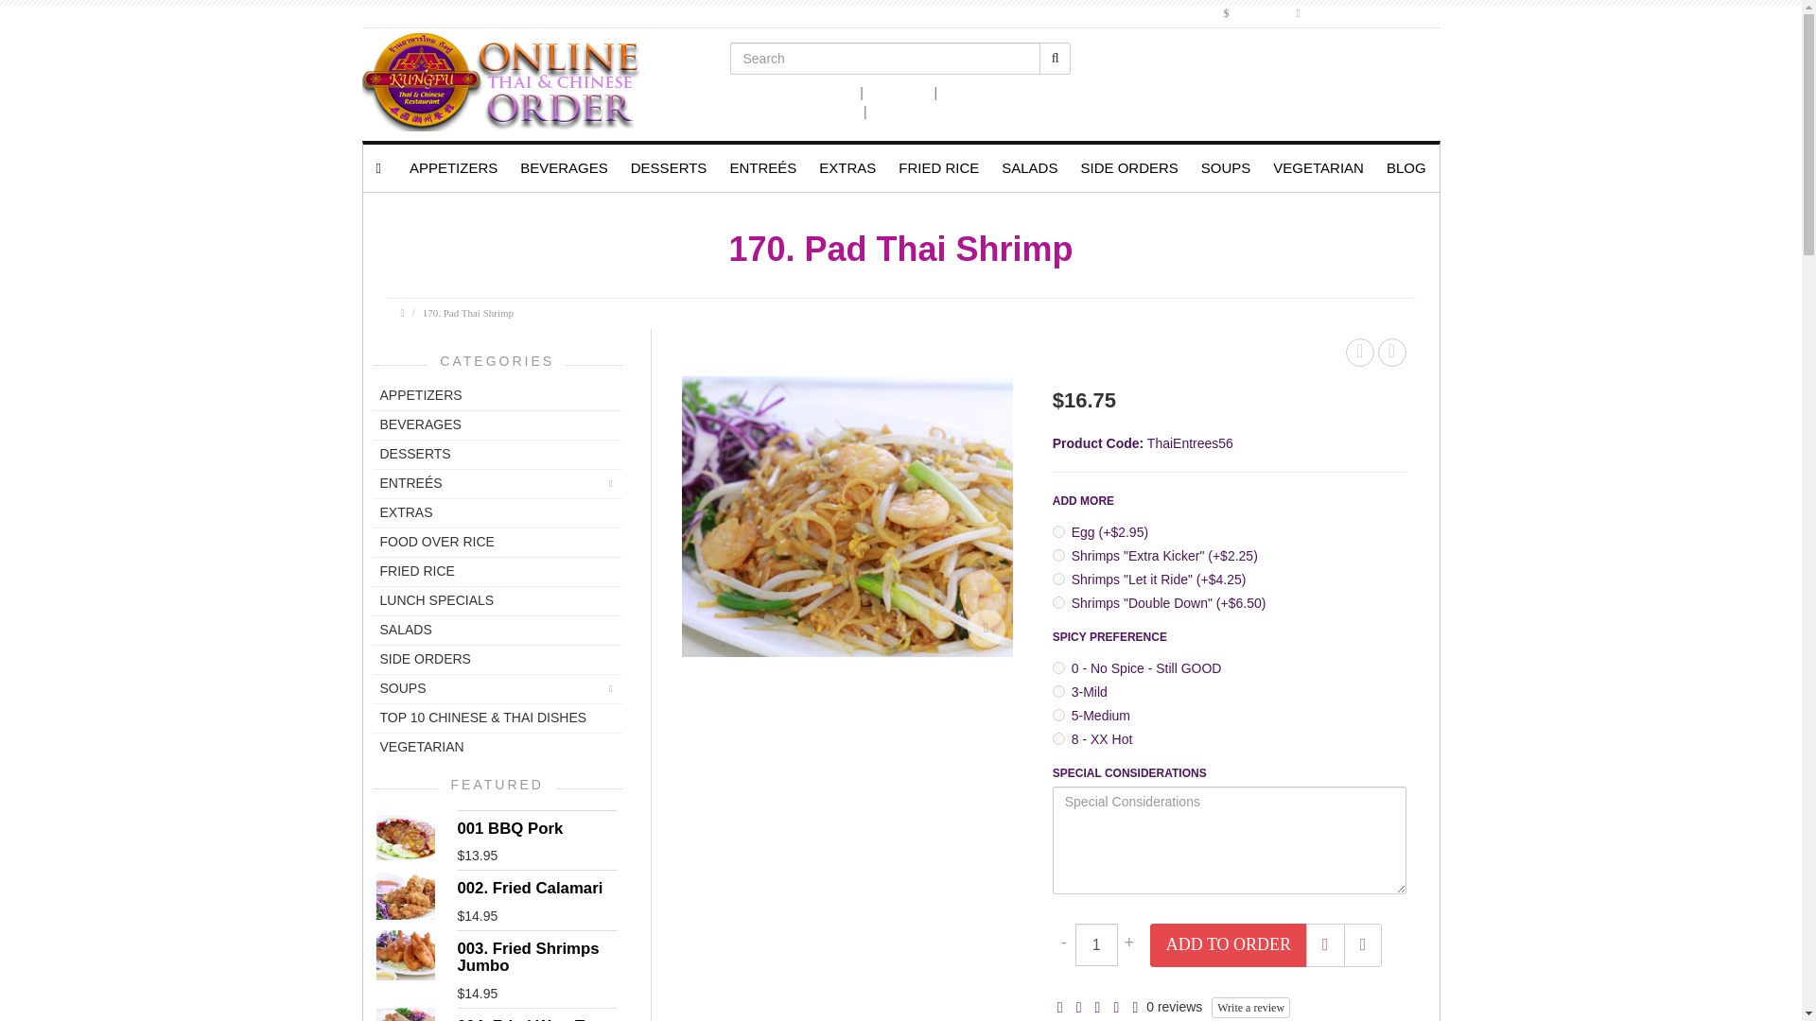 This screenshot has width=1816, height=1021. Describe the element at coordinates (1058, 556) in the screenshot. I see `207` at that location.